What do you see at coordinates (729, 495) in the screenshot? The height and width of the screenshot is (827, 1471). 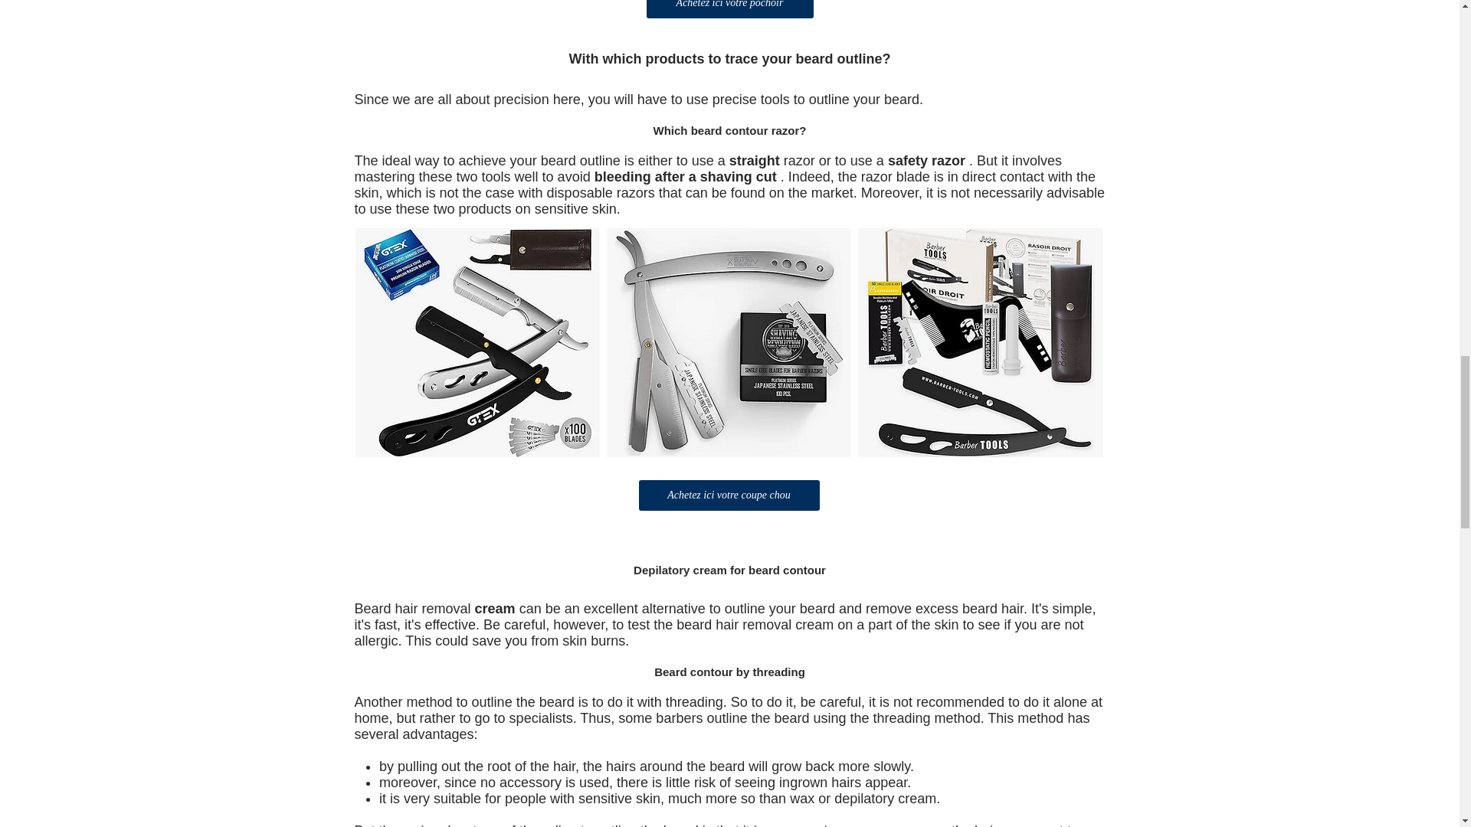 I see `Achetez ici votre coupe chou` at bounding box center [729, 495].